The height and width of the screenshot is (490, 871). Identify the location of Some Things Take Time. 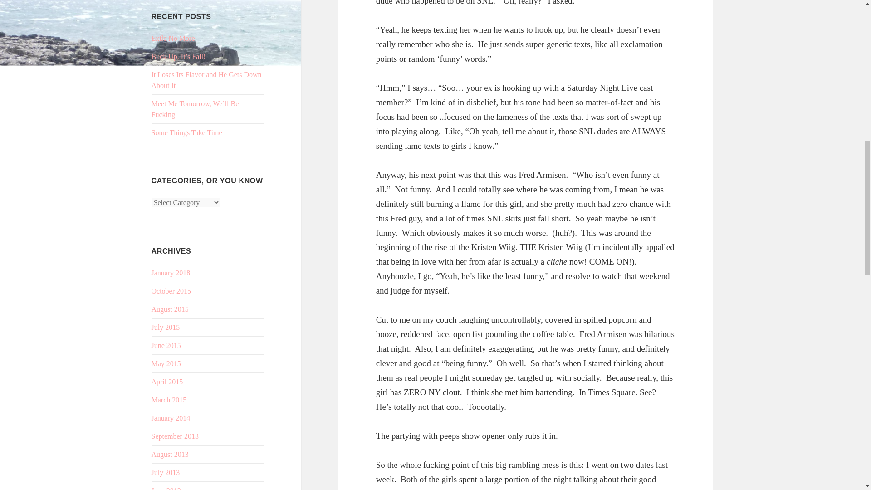
(187, 132).